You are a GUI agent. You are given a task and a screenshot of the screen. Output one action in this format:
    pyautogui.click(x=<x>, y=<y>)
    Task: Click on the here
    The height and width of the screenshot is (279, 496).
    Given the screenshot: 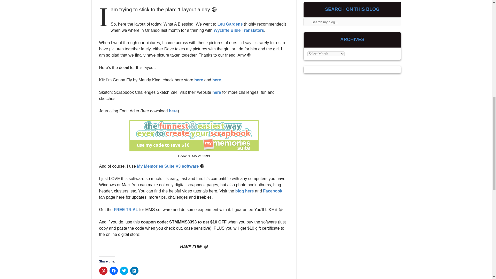 What is the action you would take?
    pyautogui.click(x=216, y=92)
    